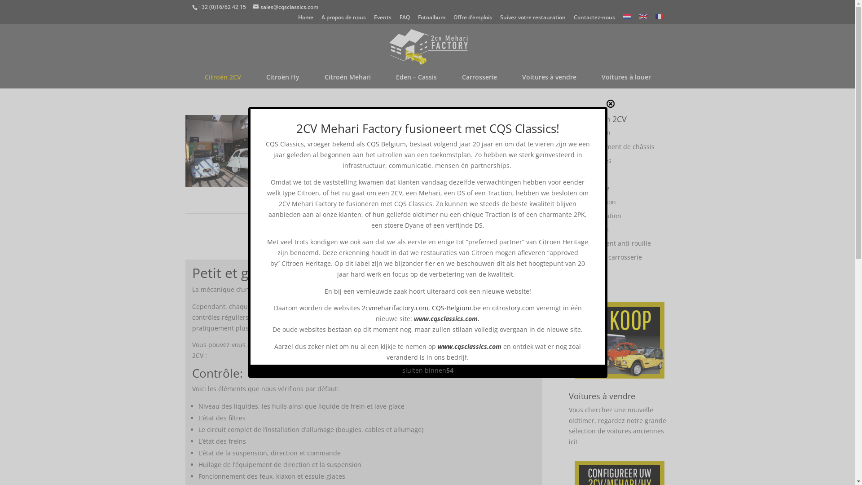 This screenshot has width=862, height=485. What do you see at coordinates (431, 20) in the screenshot?
I see `Fotoalbum` at bounding box center [431, 20].